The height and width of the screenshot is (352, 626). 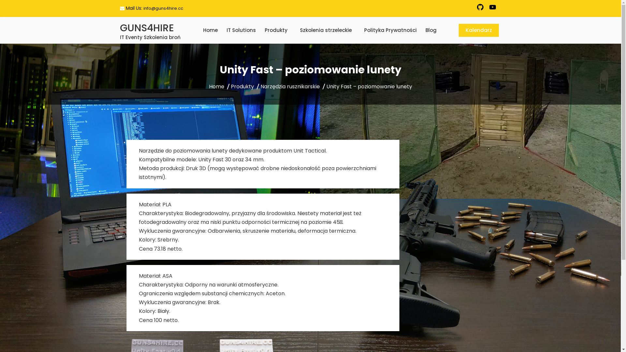 I want to click on Kalendarz, so click(x=479, y=30).